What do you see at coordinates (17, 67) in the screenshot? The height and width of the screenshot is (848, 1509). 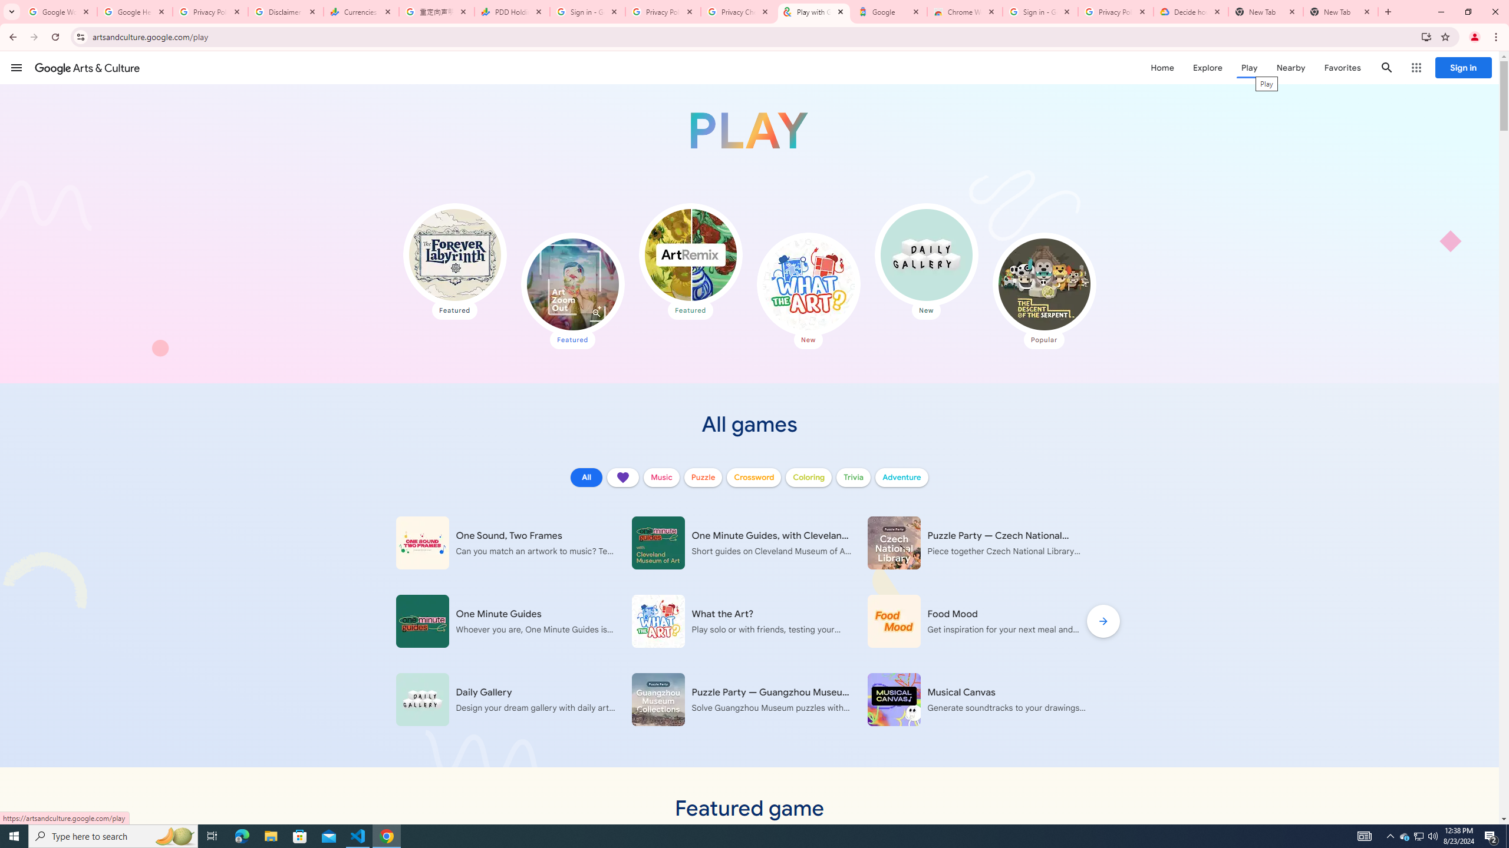 I see `Menu` at bounding box center [17, 67].